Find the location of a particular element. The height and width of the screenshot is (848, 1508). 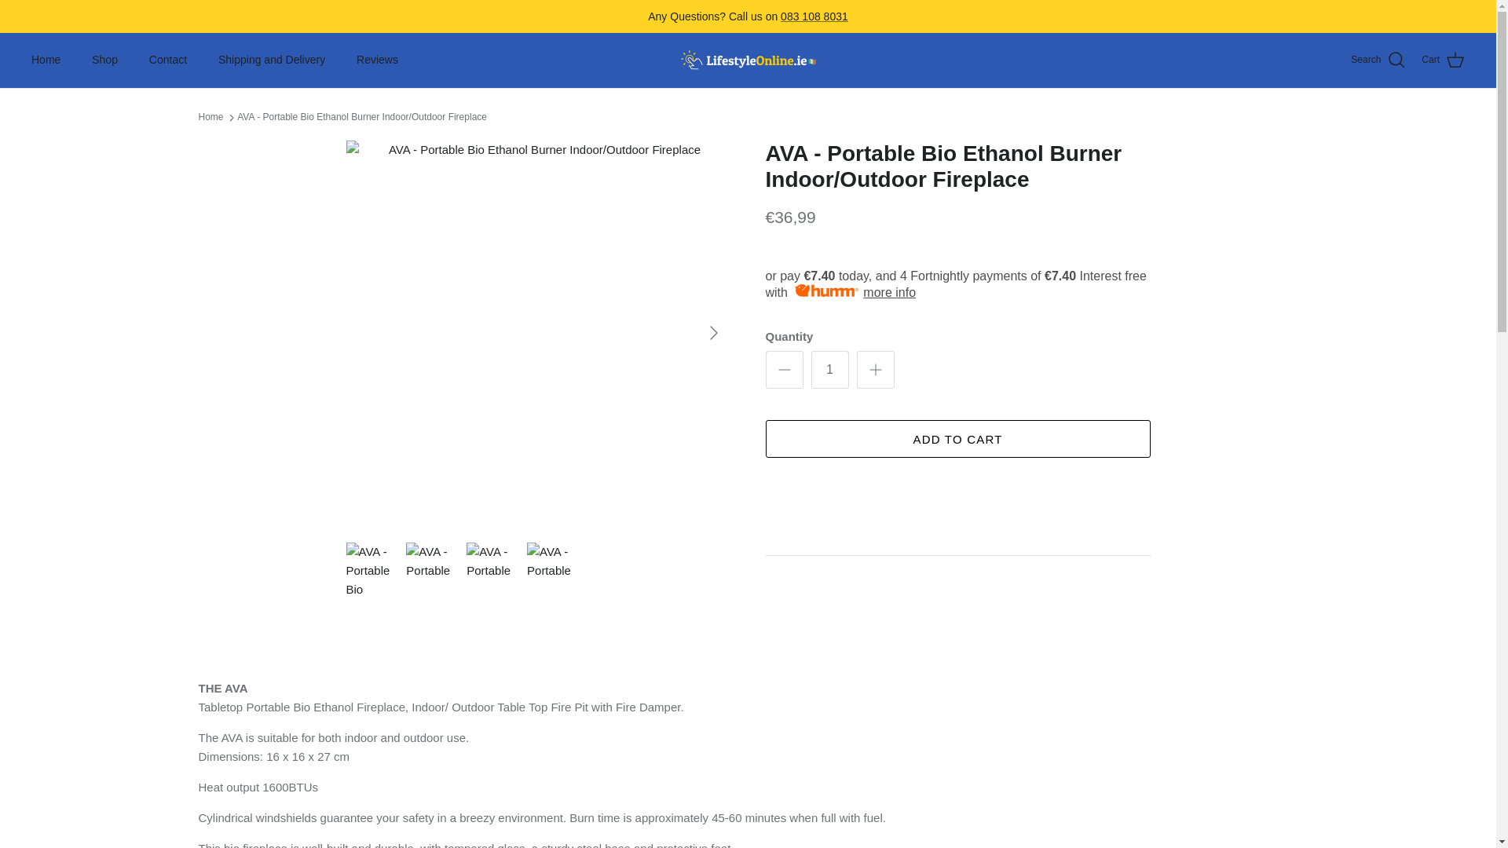

Lifestyle Online Ireland is located at coordinates (748, 60).